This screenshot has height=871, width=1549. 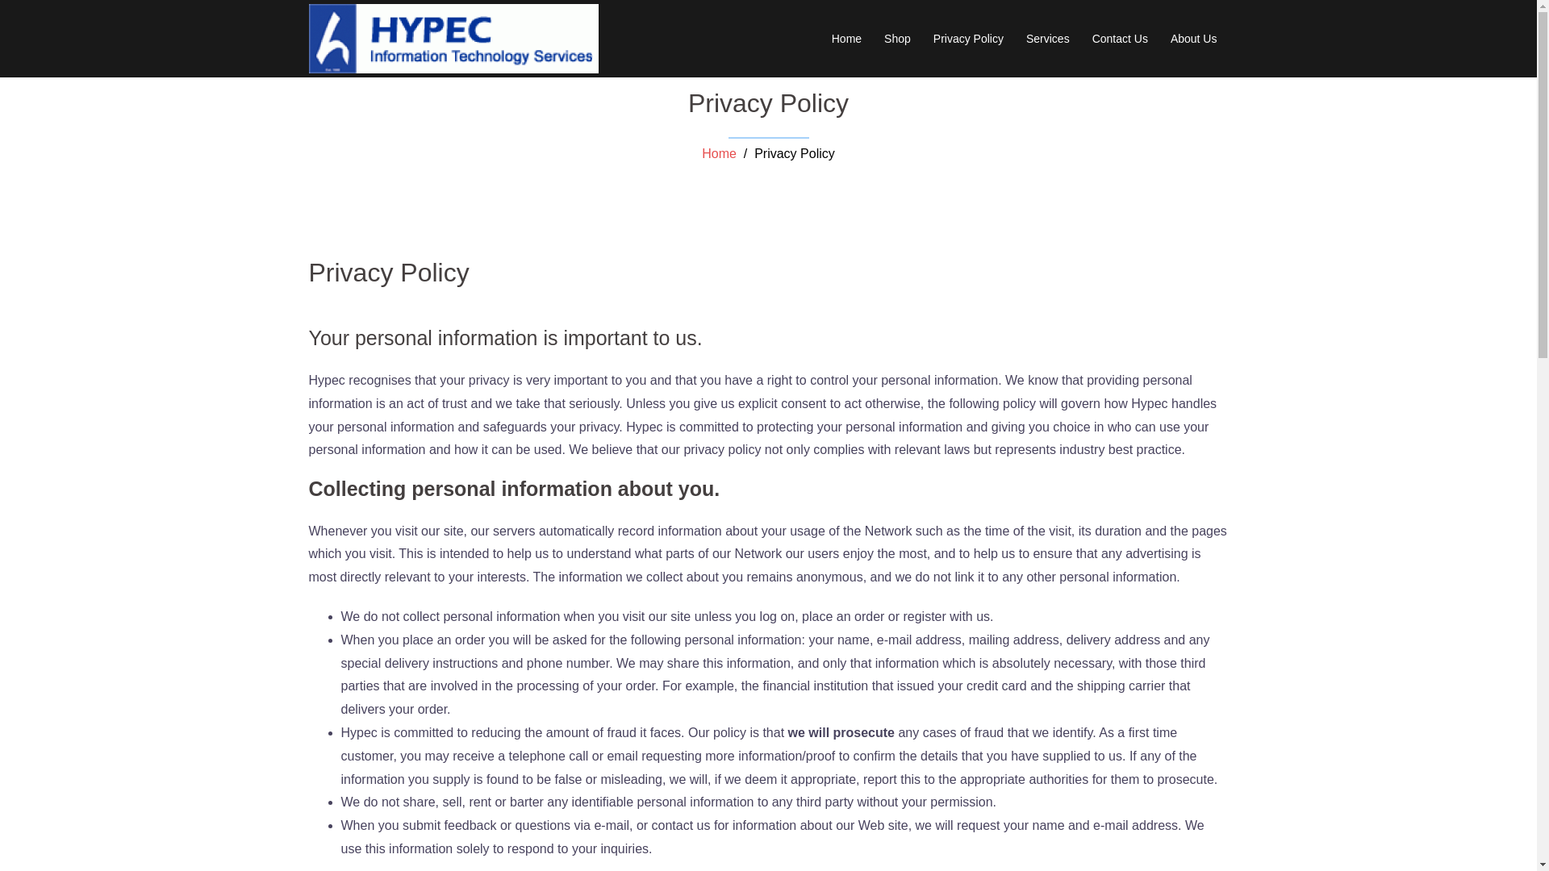 What do you see at coordinates (1194, 39) in the screenshot?
I see `About Us` at bounding box center [1194, 39].